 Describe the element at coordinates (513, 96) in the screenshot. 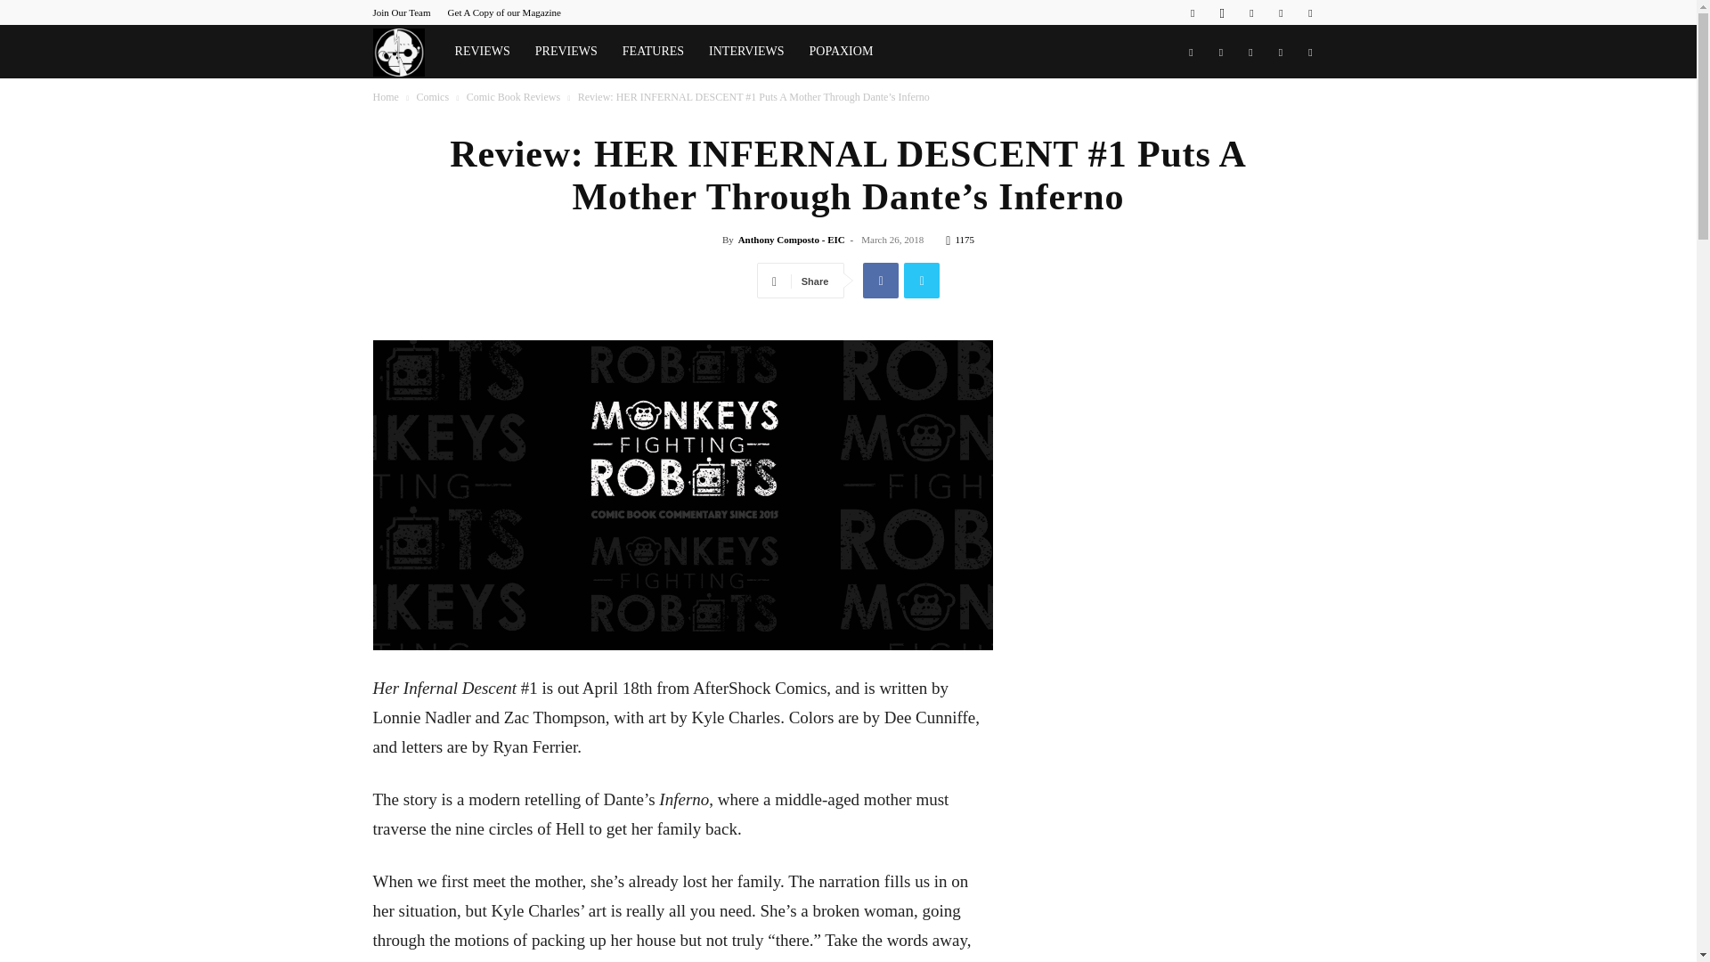

I see `Comic Book Reviews` at that location.